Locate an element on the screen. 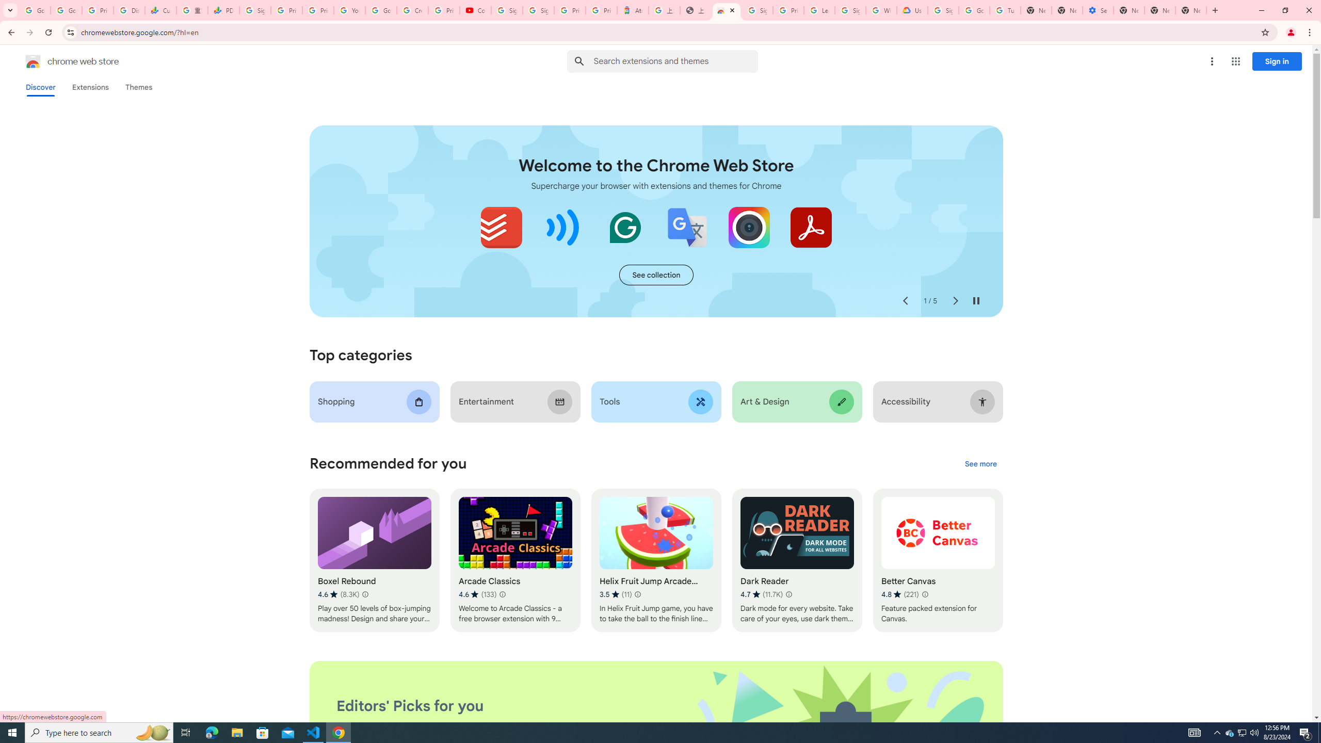 This screenshot has height=743, width=1321. Themes is located at coordinates (138, 87).